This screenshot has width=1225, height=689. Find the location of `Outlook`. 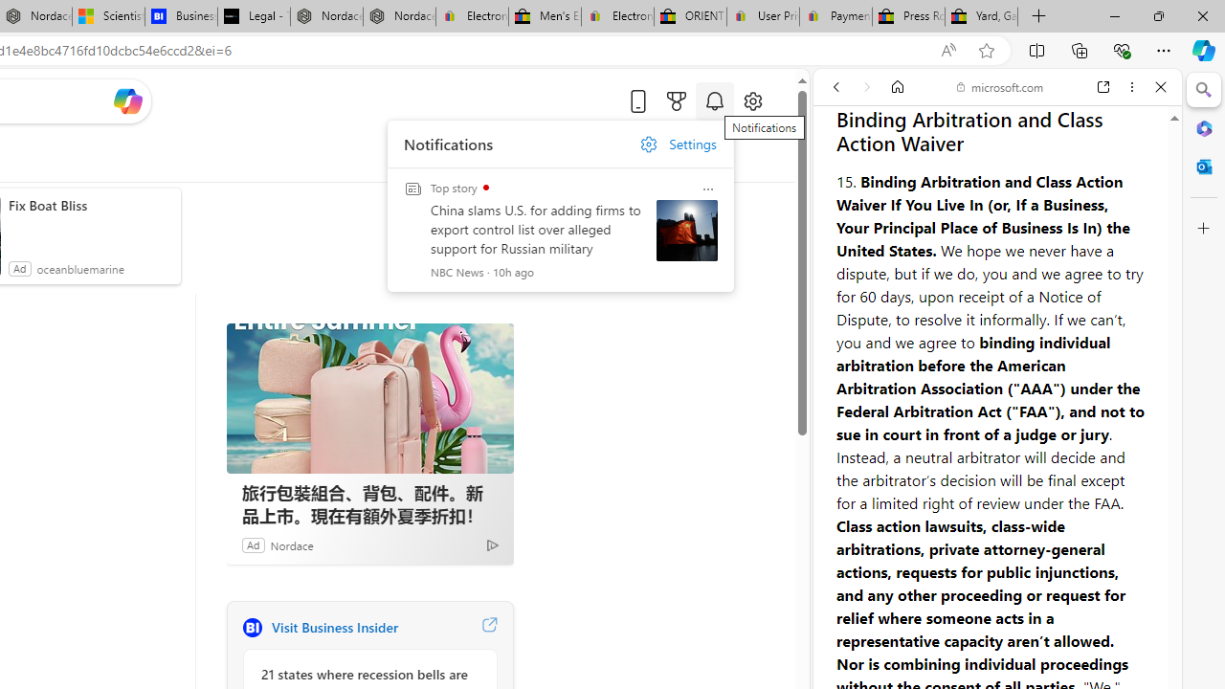

Outlook is located at coordinates (1204, 167).